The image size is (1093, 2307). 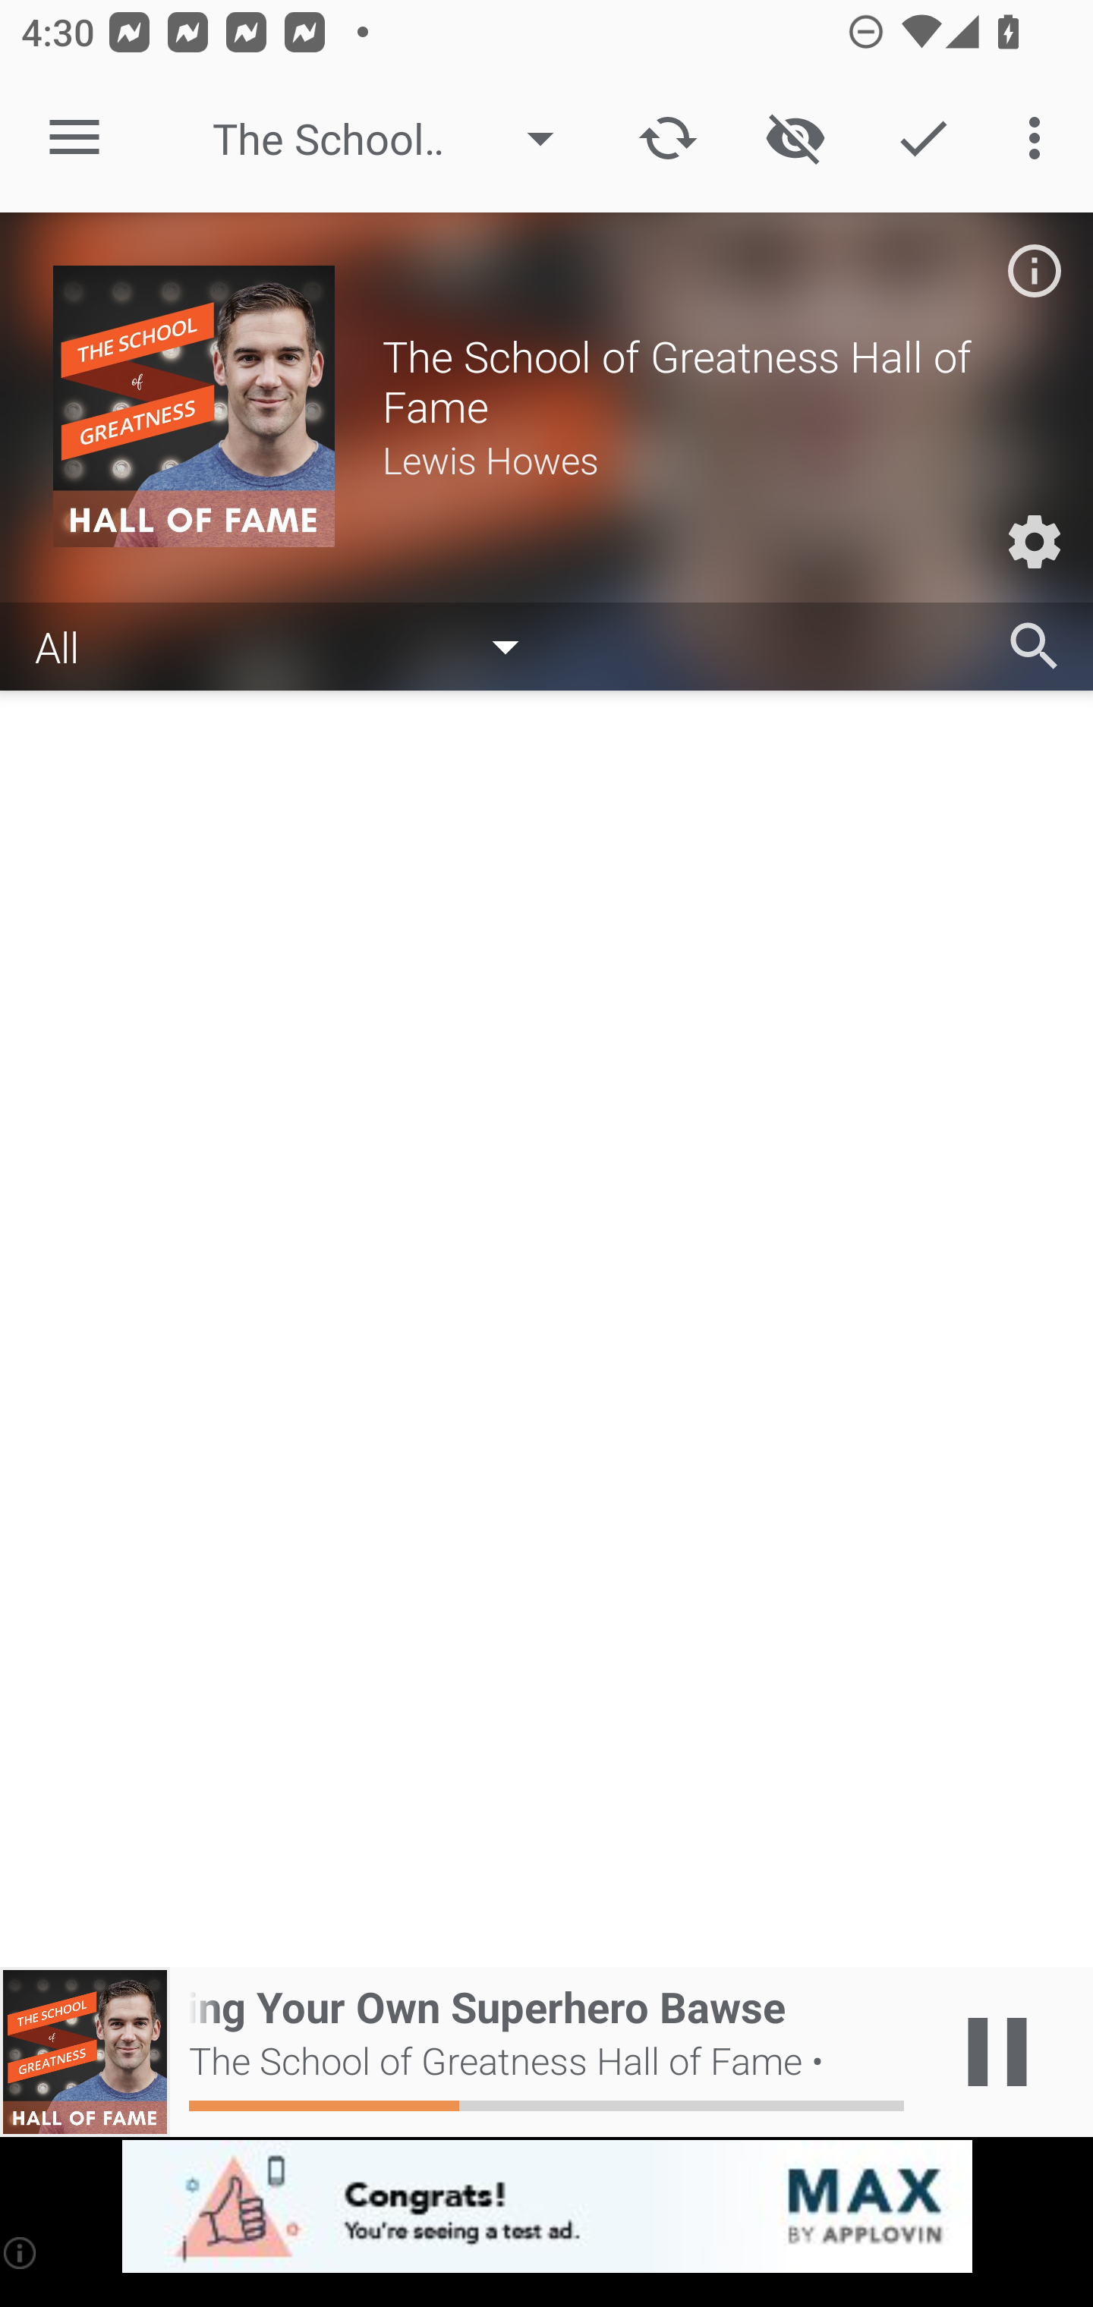 What do you see at coordinates (923, 138) in the screenshot?
I see `Action Mode` at bounding box center [923, 138].